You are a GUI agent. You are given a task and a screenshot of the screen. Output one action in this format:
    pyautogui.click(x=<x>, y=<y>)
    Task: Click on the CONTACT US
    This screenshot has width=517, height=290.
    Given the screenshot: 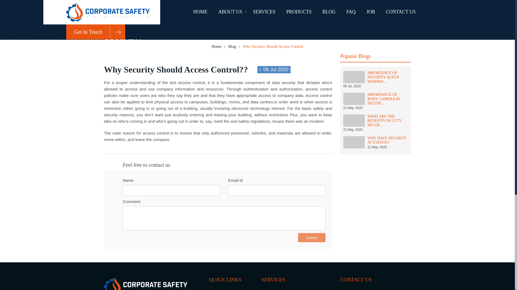 What is the action you would take?
    pyautogui.click(x=375, y=102)
    